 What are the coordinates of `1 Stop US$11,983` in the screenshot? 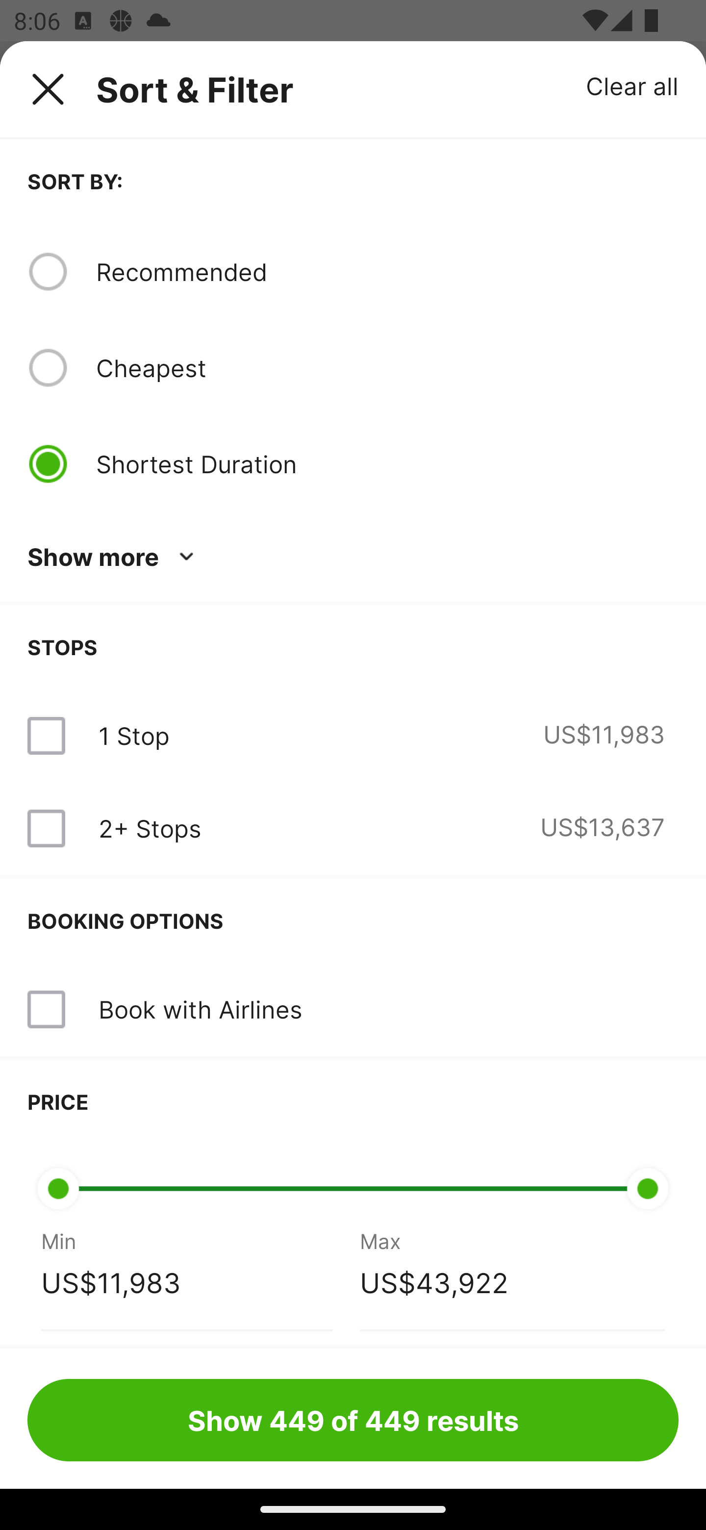 It's located at (353, 736).